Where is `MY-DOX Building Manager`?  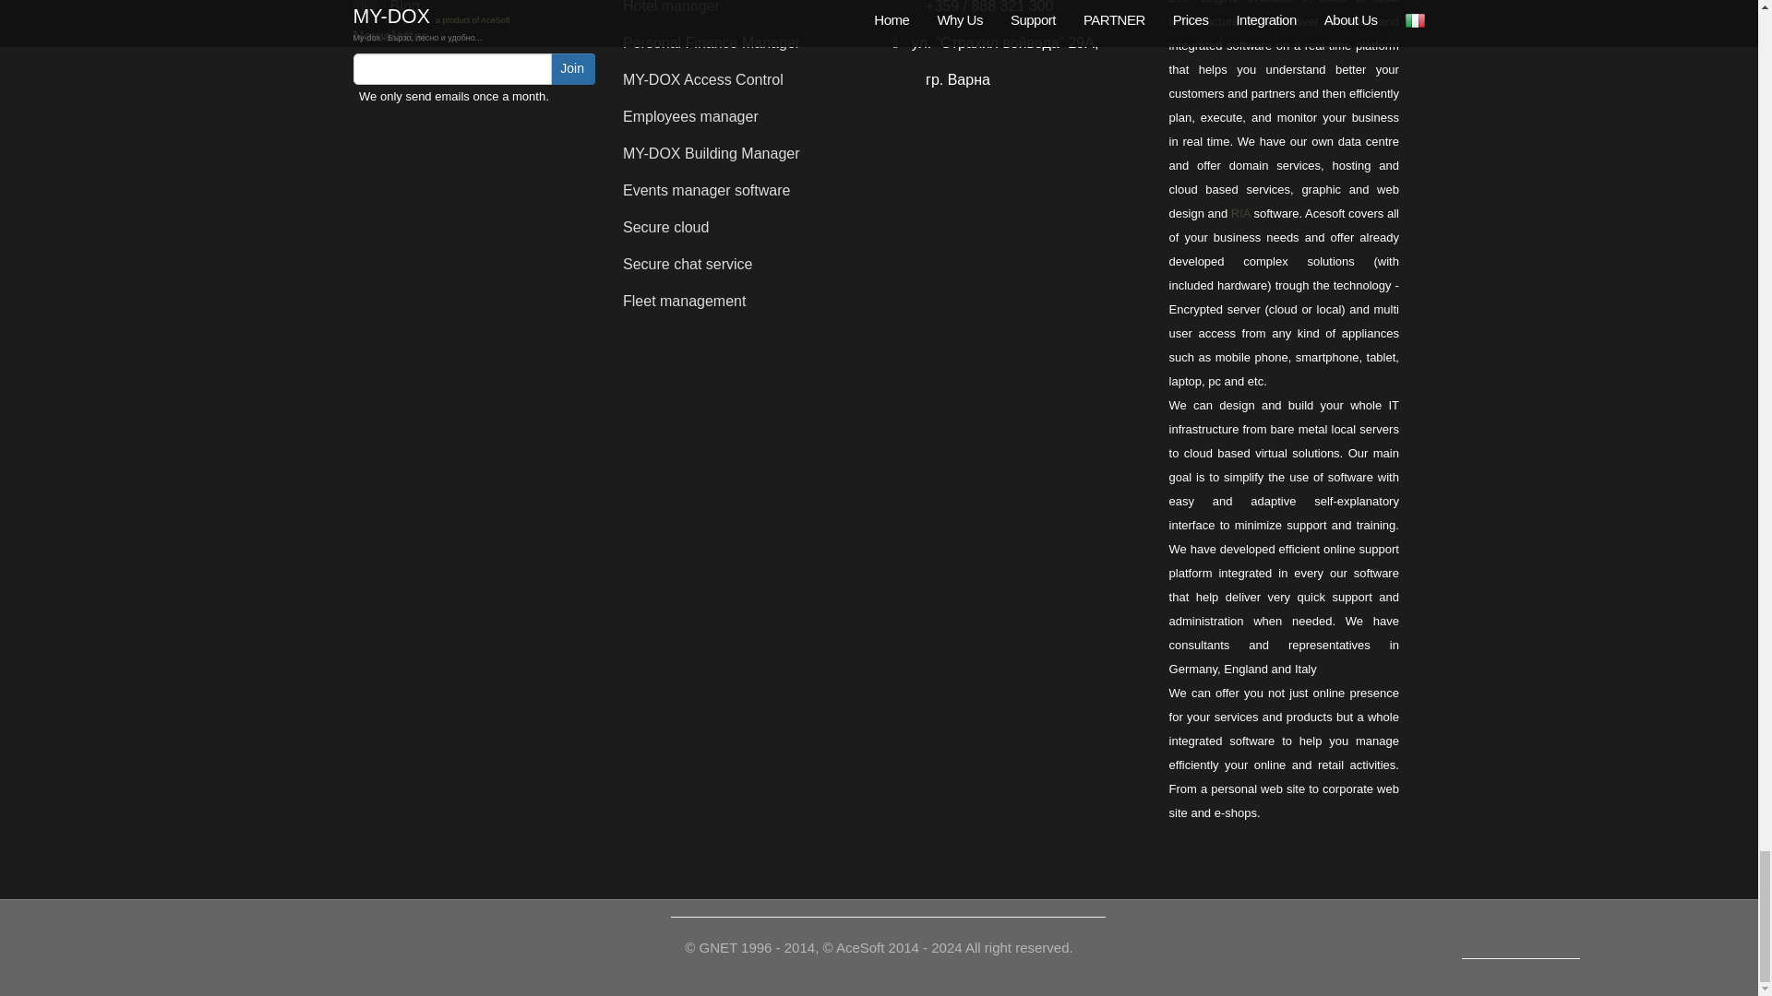
MY-DOX Building Manager is located at coordinates (712, 153).